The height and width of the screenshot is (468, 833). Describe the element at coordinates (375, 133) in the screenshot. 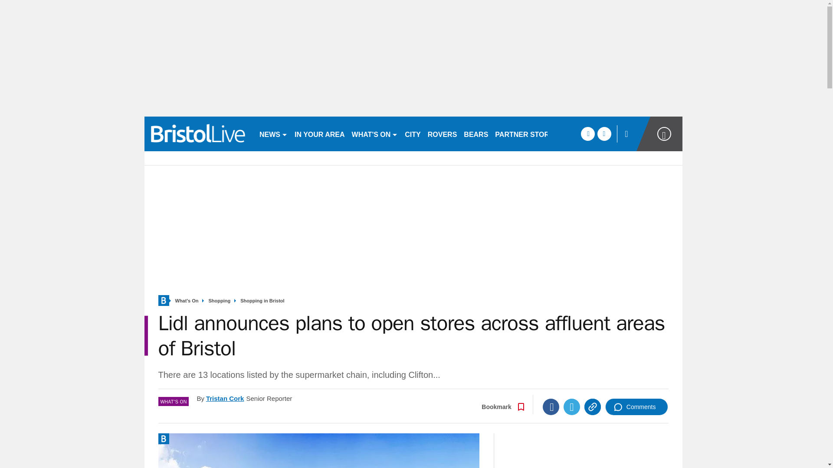

I see `WHAT'S ON` at that location.